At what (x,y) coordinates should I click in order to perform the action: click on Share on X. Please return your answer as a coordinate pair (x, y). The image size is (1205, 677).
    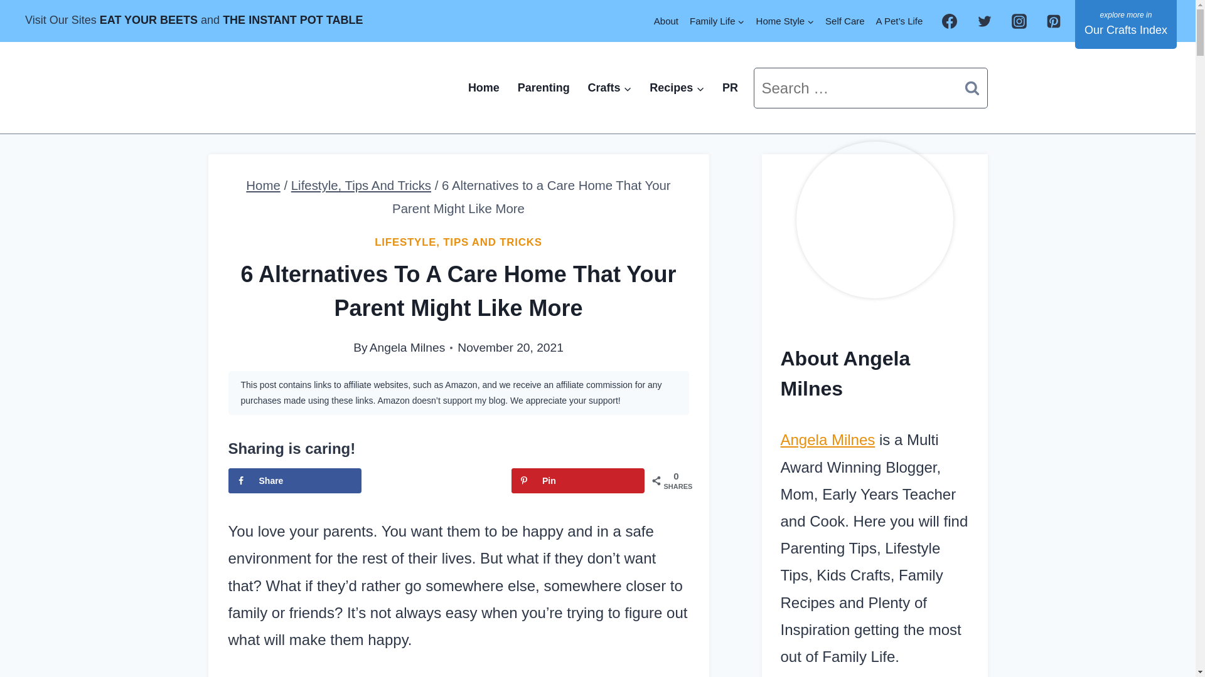
    Looking at the image, I should click on (436, 481).